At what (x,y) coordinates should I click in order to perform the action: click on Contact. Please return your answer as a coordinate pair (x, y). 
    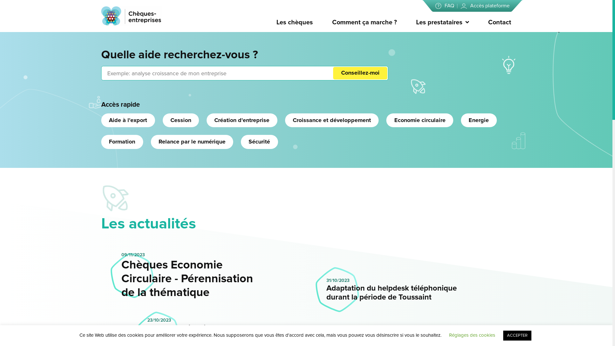
    Looking at the image, I should click on (500, 22).